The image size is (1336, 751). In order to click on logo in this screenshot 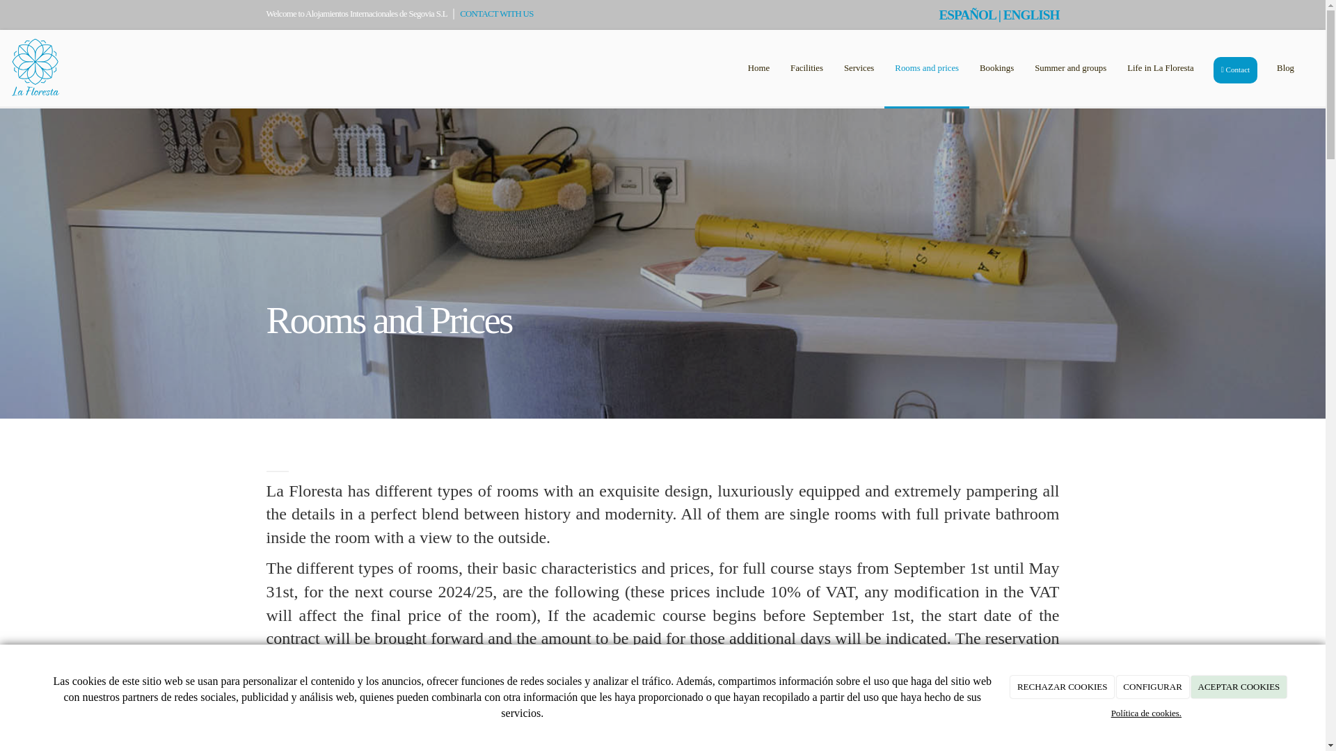, I will do `click(35, 67)`.